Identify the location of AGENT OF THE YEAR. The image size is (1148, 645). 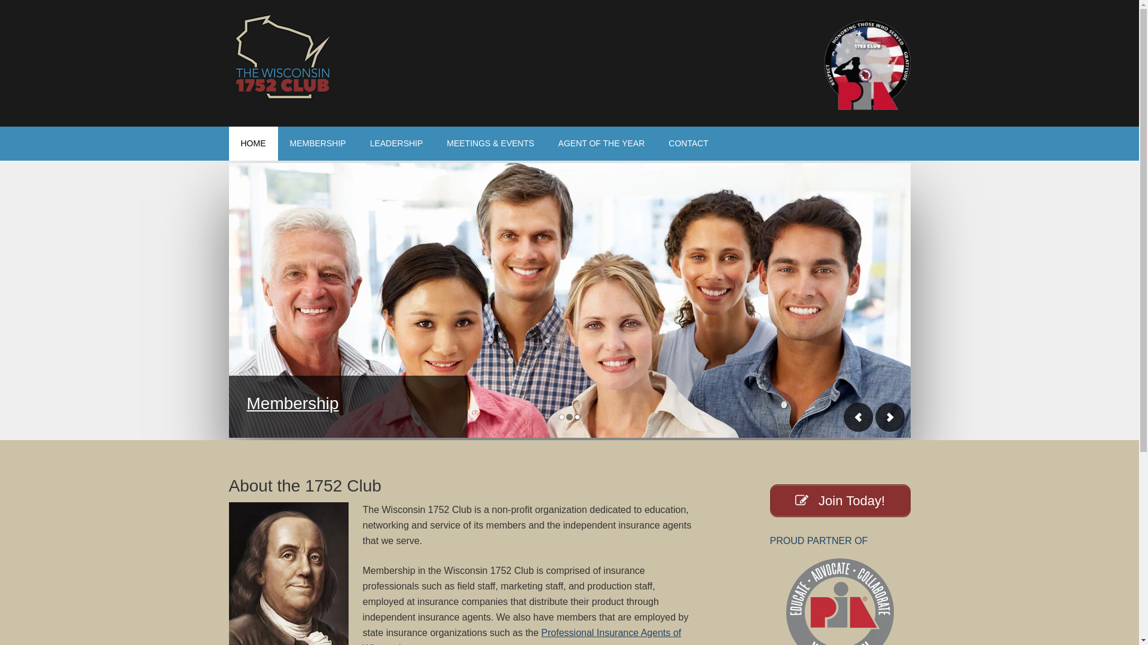
(602, 143).